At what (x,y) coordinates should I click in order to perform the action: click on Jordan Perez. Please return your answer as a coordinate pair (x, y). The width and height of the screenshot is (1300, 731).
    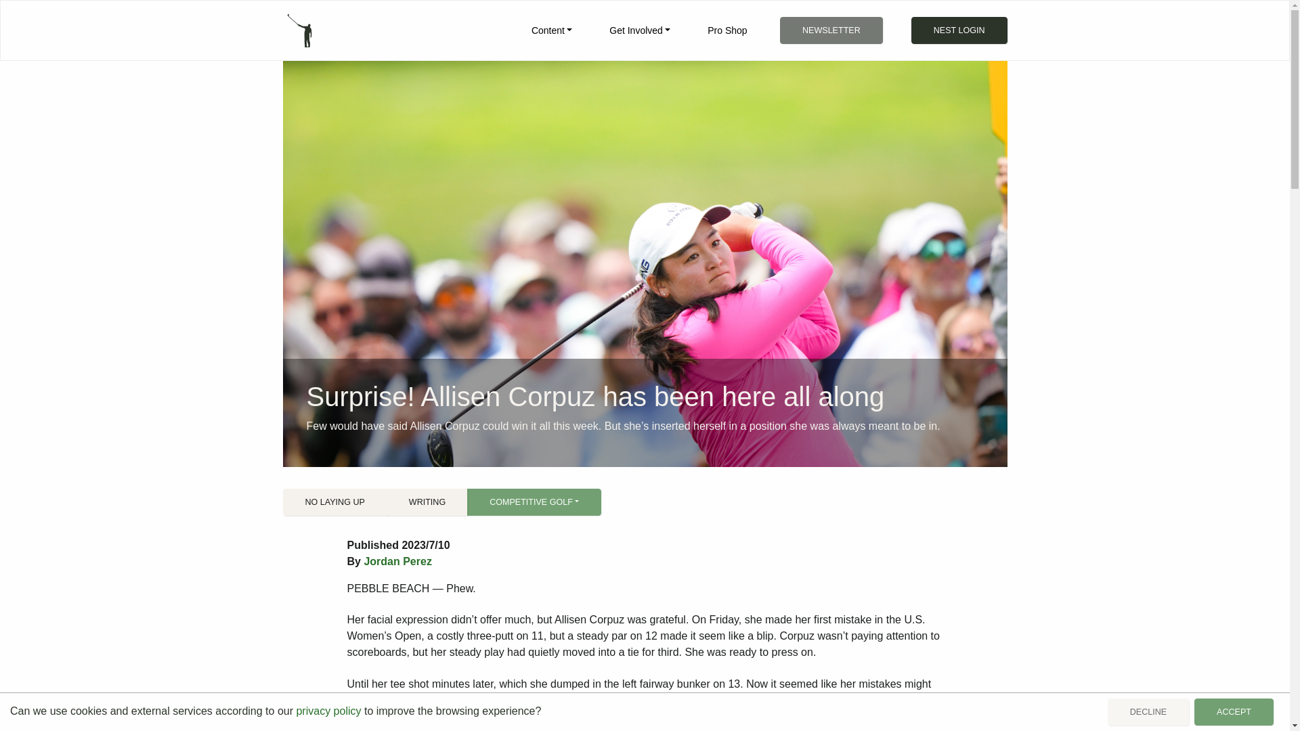
    Looking at the image, I should click on (397, 561).